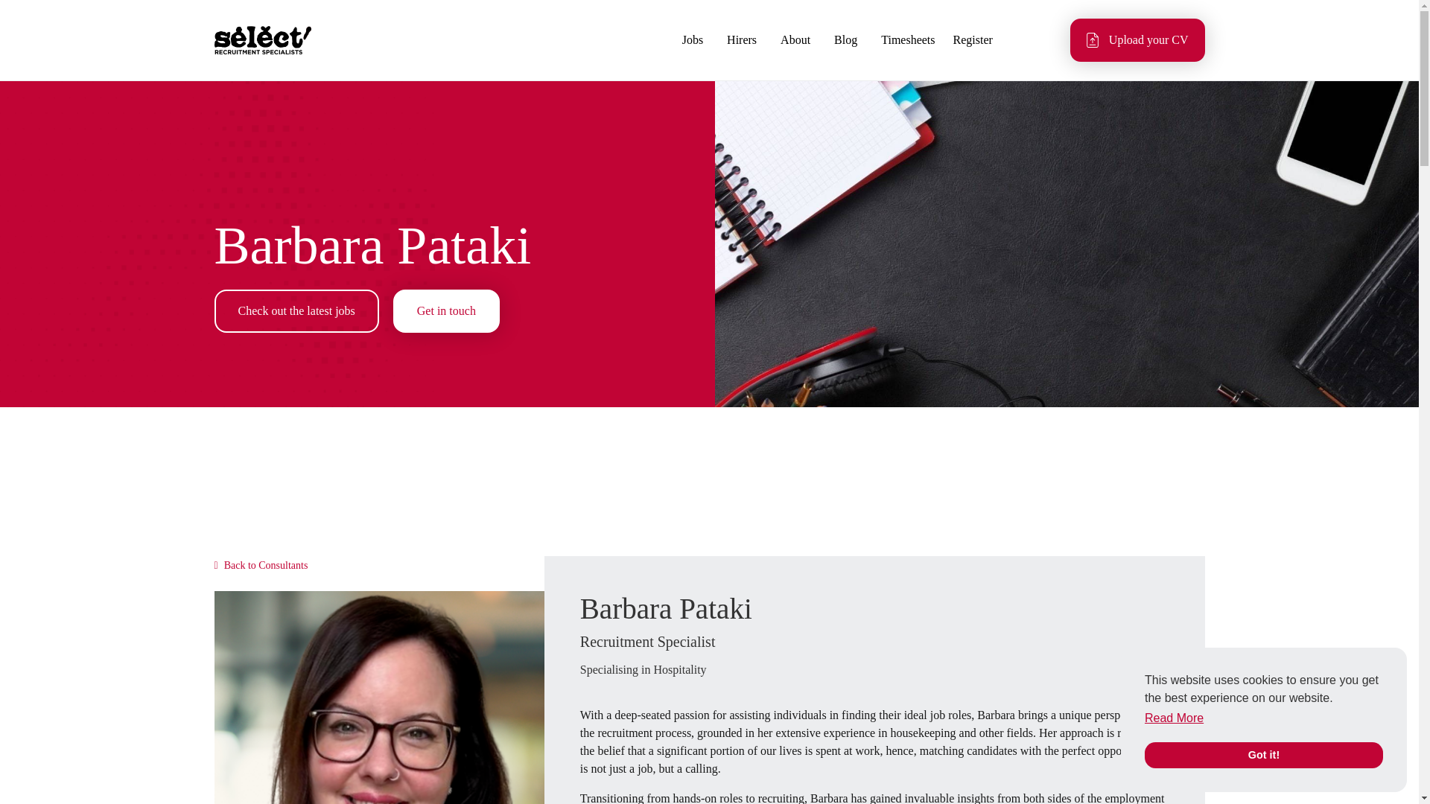 The width and height of the screenshot is (1430, 804). I want to click on Blog, so click(846, 40).